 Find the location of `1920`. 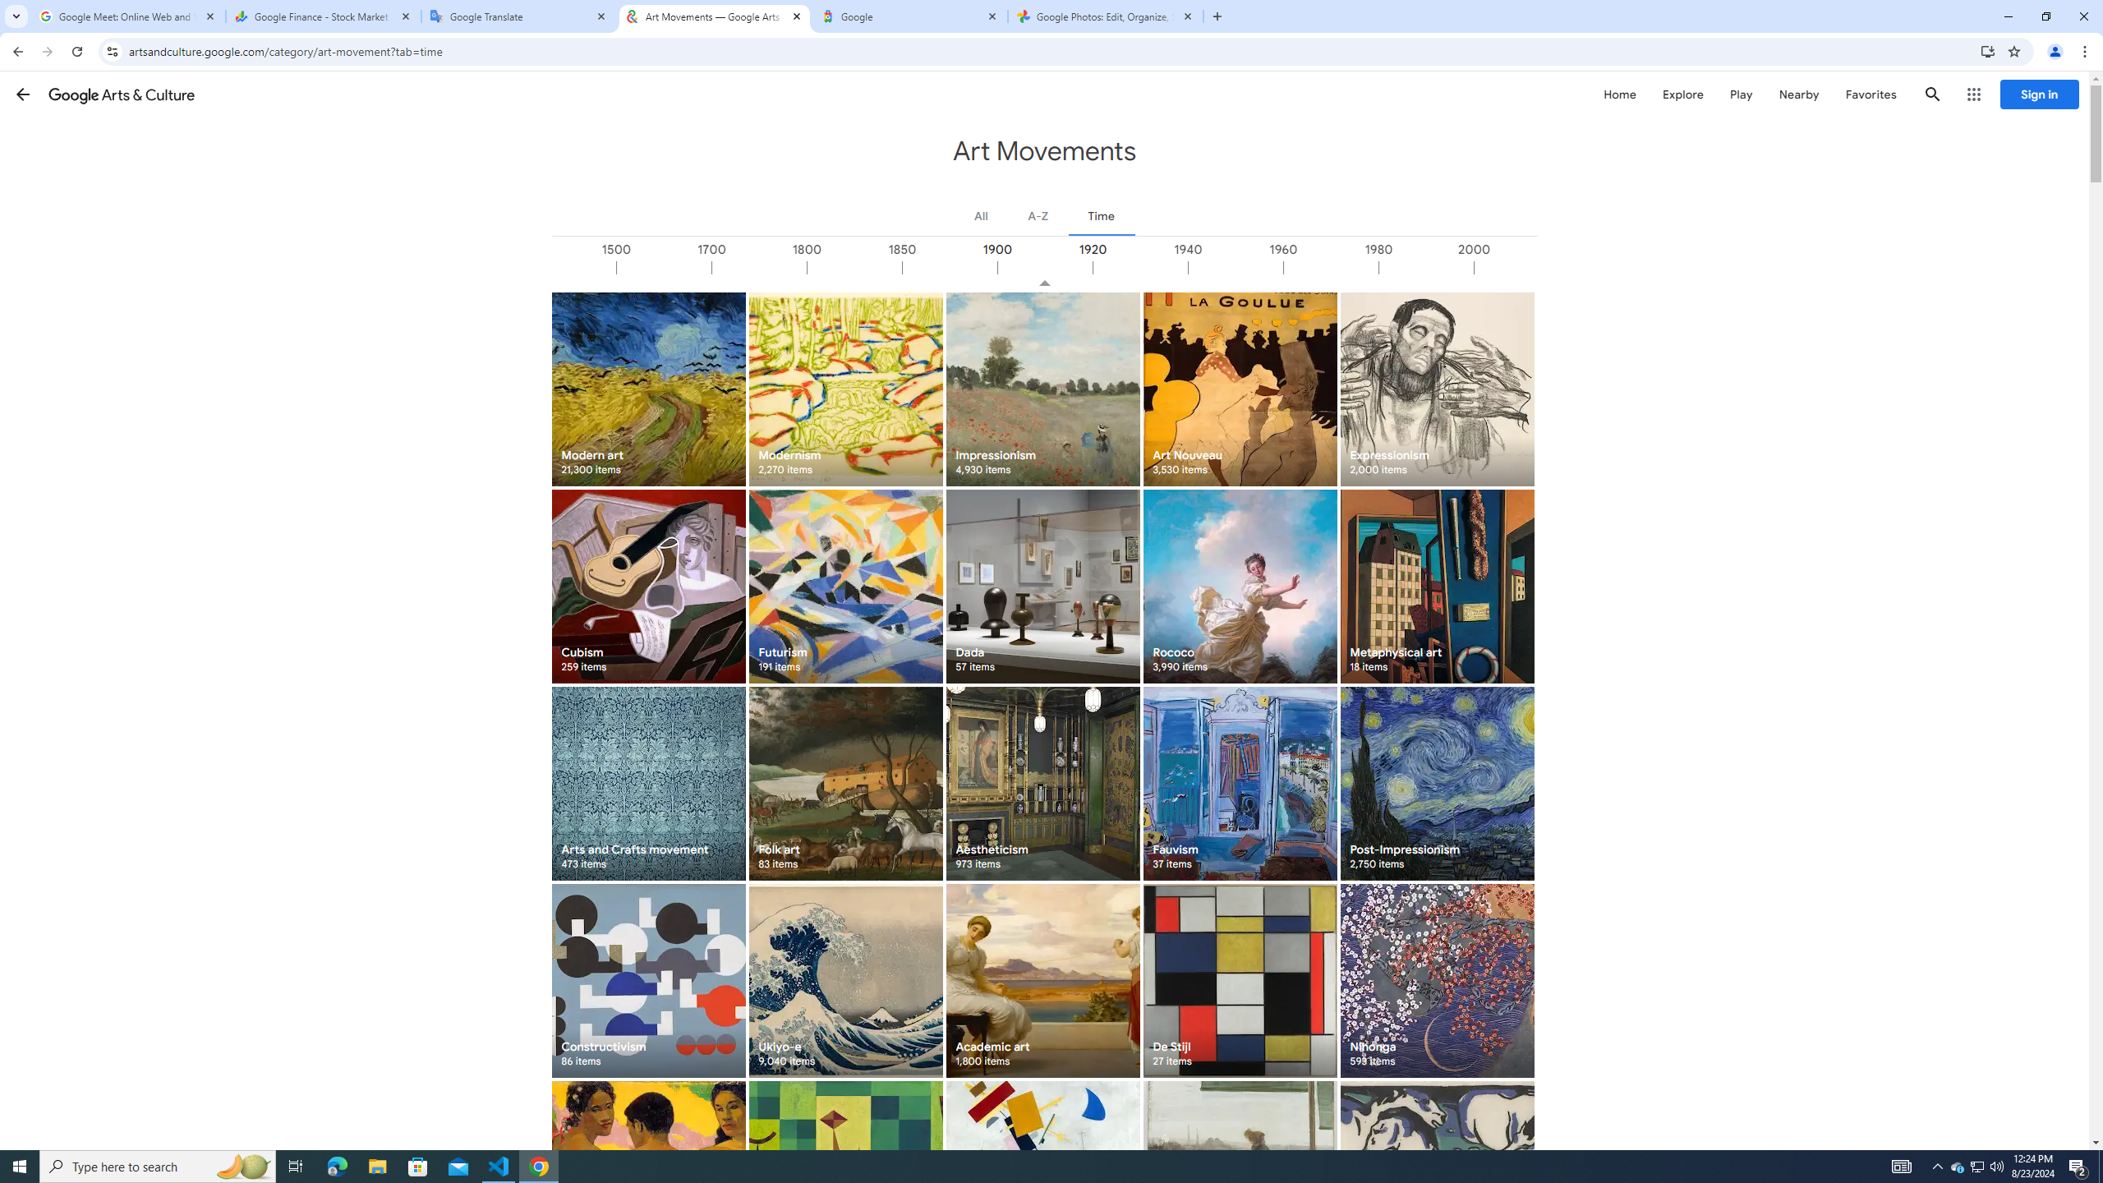

1920 is located at coordinates (1139, 268).